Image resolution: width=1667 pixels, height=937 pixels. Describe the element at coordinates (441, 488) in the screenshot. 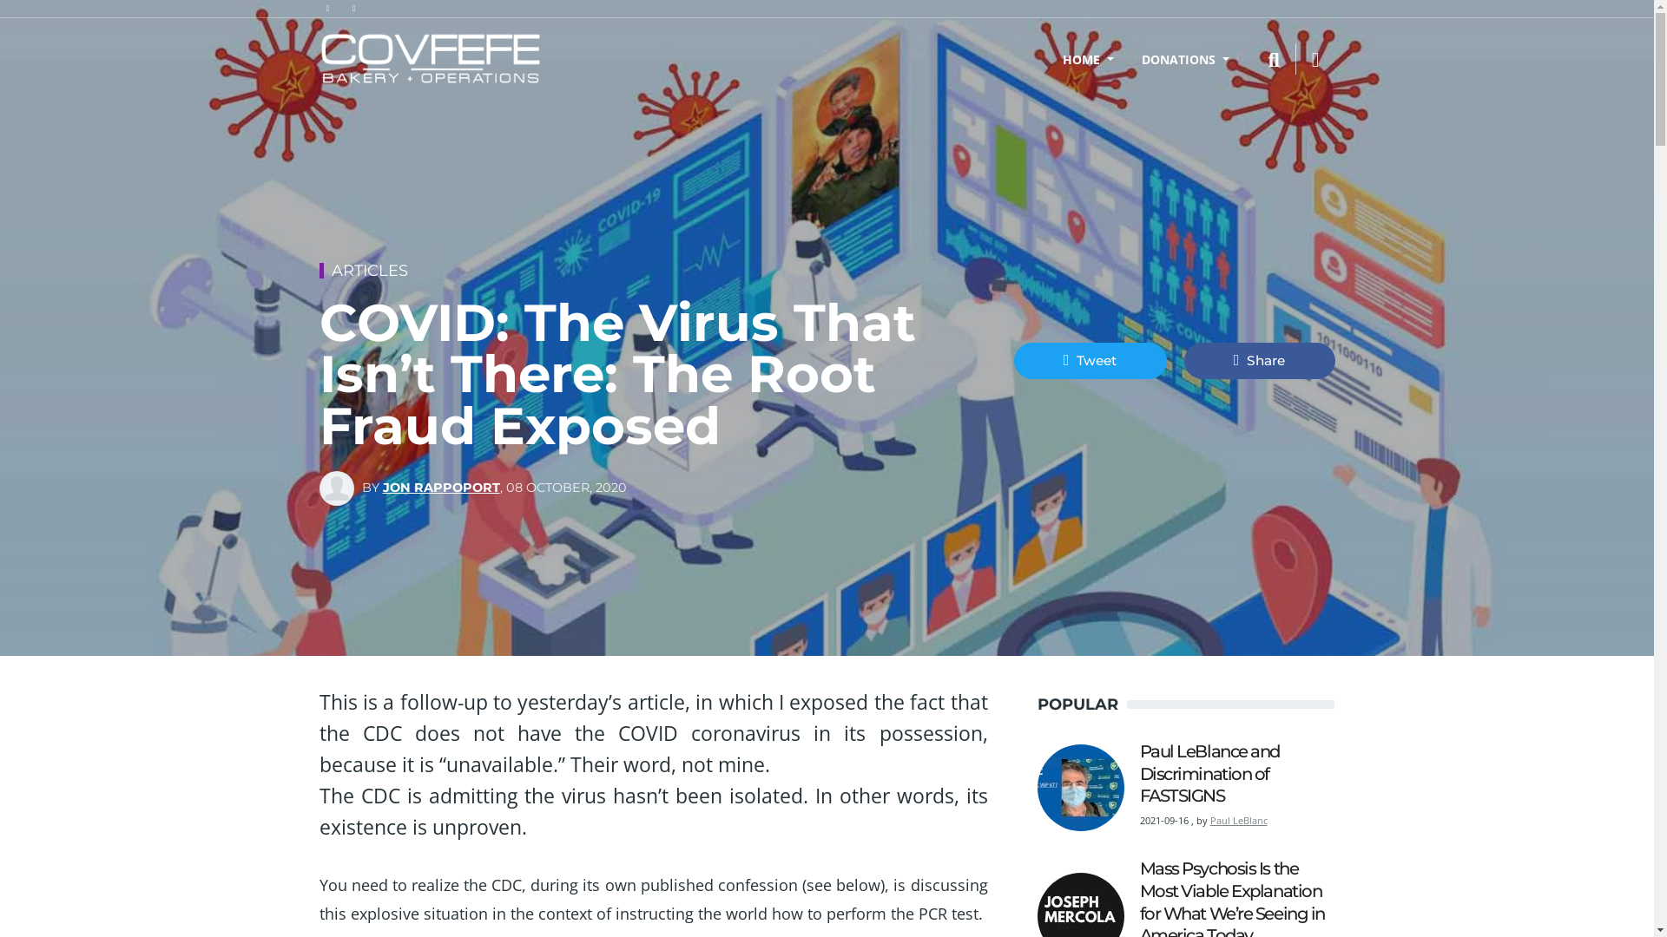

I see `JON RAPPOPORT` at that location.